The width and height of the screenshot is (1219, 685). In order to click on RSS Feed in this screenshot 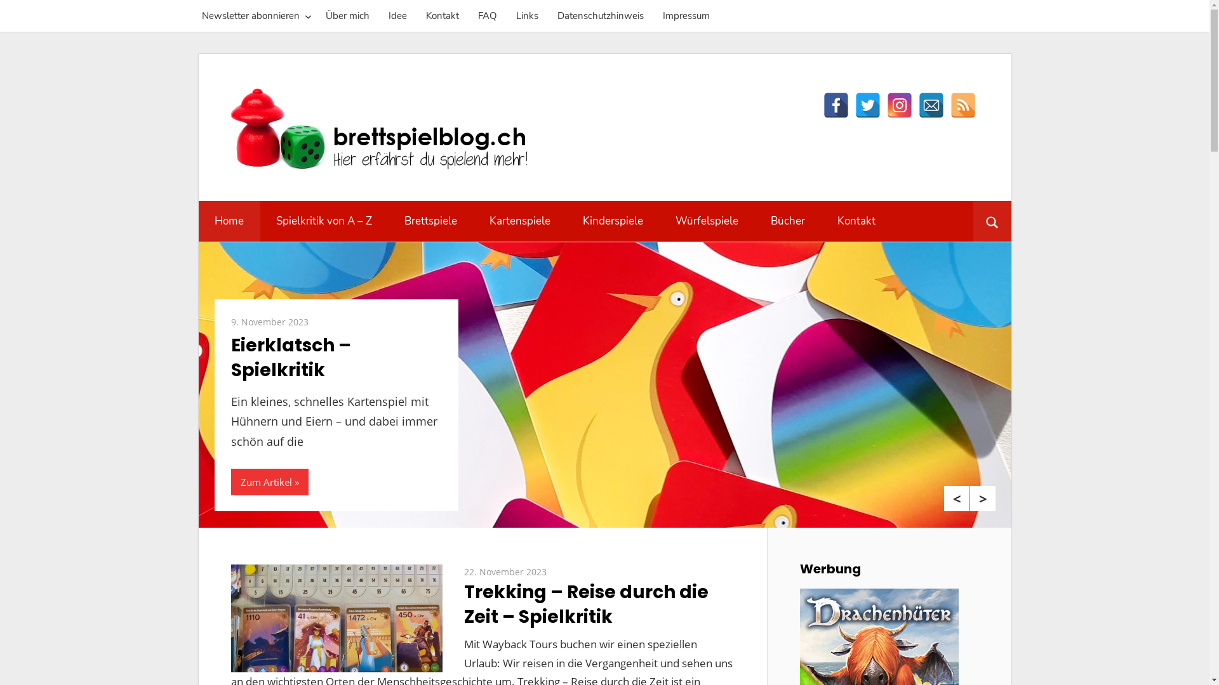, I will do `click(963, 105)`.